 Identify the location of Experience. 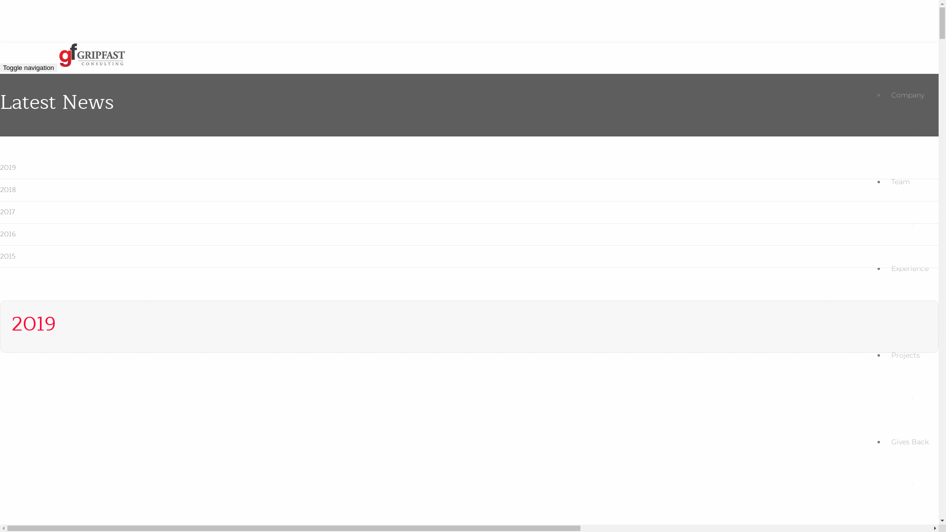
(912, 268).